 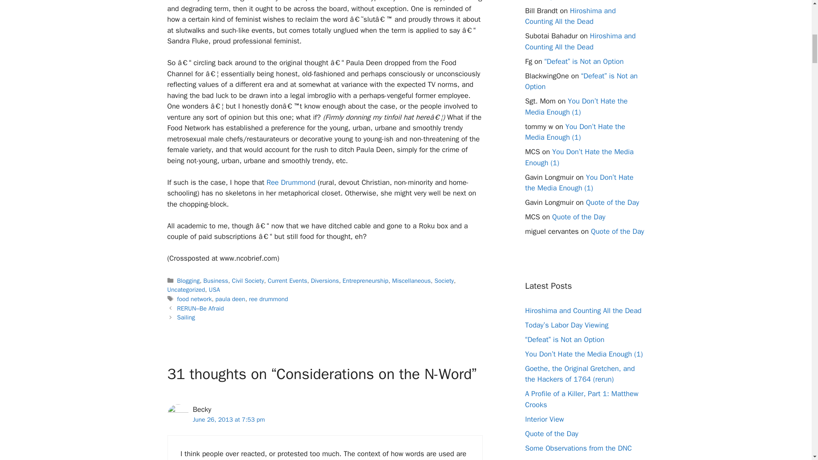 I want to click on Ree Drummond, so click(x=291, y=182).